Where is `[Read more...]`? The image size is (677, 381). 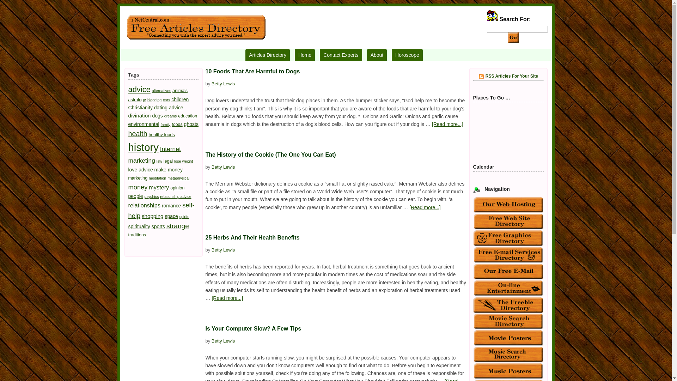
[Read more...] is located at coordinates (425, 207).